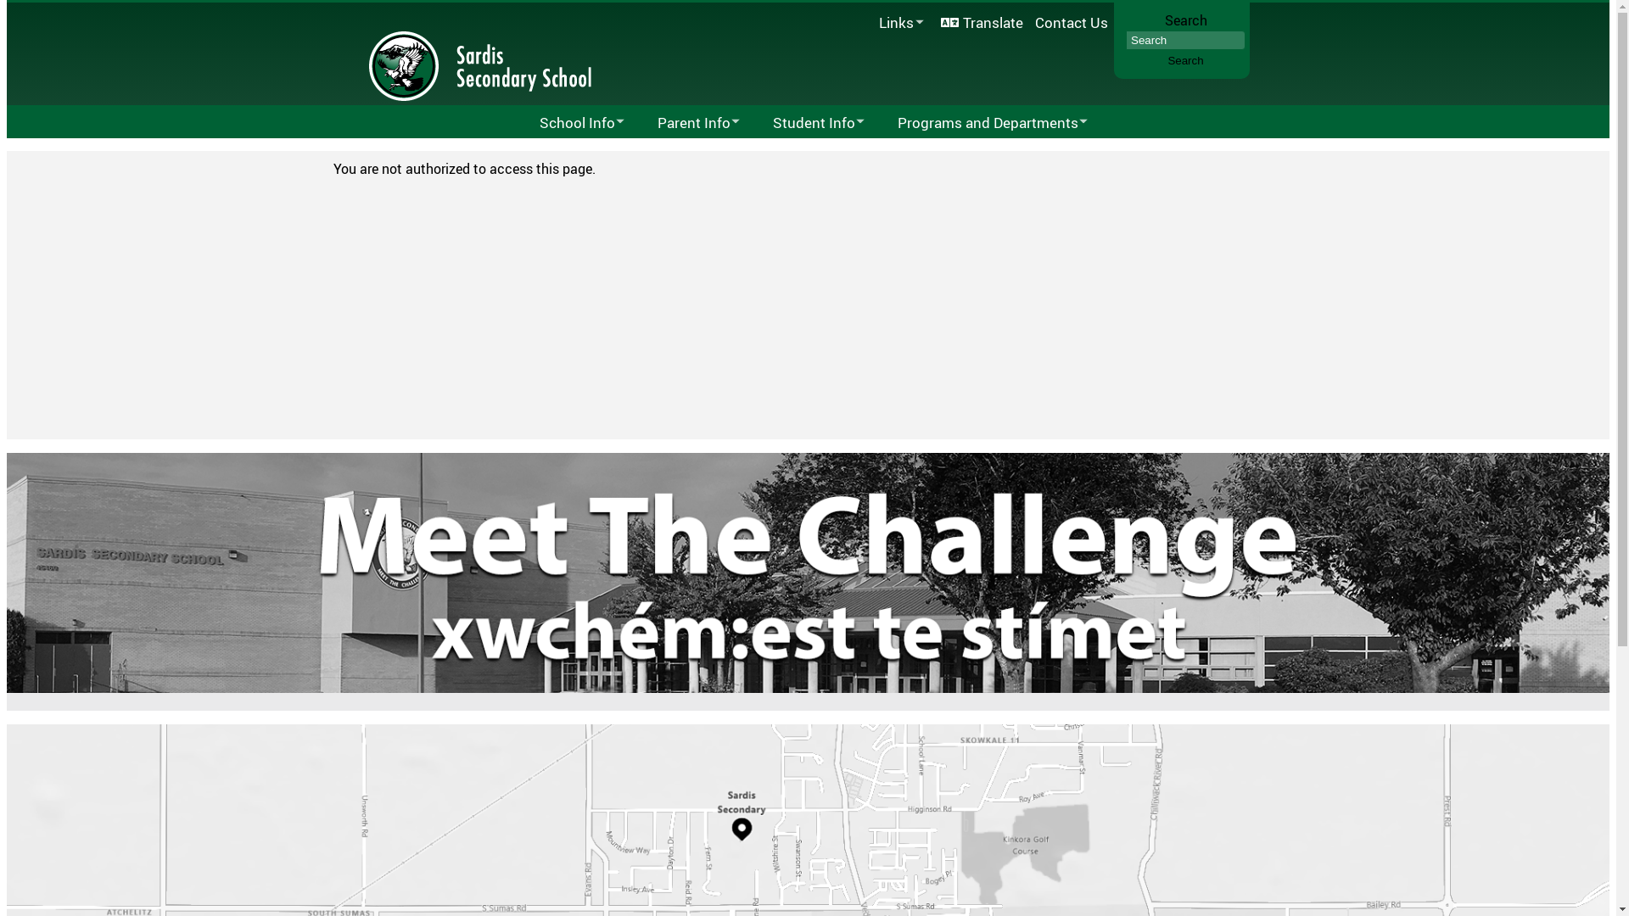 This screenshot has width=1629, height=916. What do you see at coordinates (620, 154) in the screenshot?
I see `2021-25 Sardis Growth Plan` at bounding box center [620, 154].